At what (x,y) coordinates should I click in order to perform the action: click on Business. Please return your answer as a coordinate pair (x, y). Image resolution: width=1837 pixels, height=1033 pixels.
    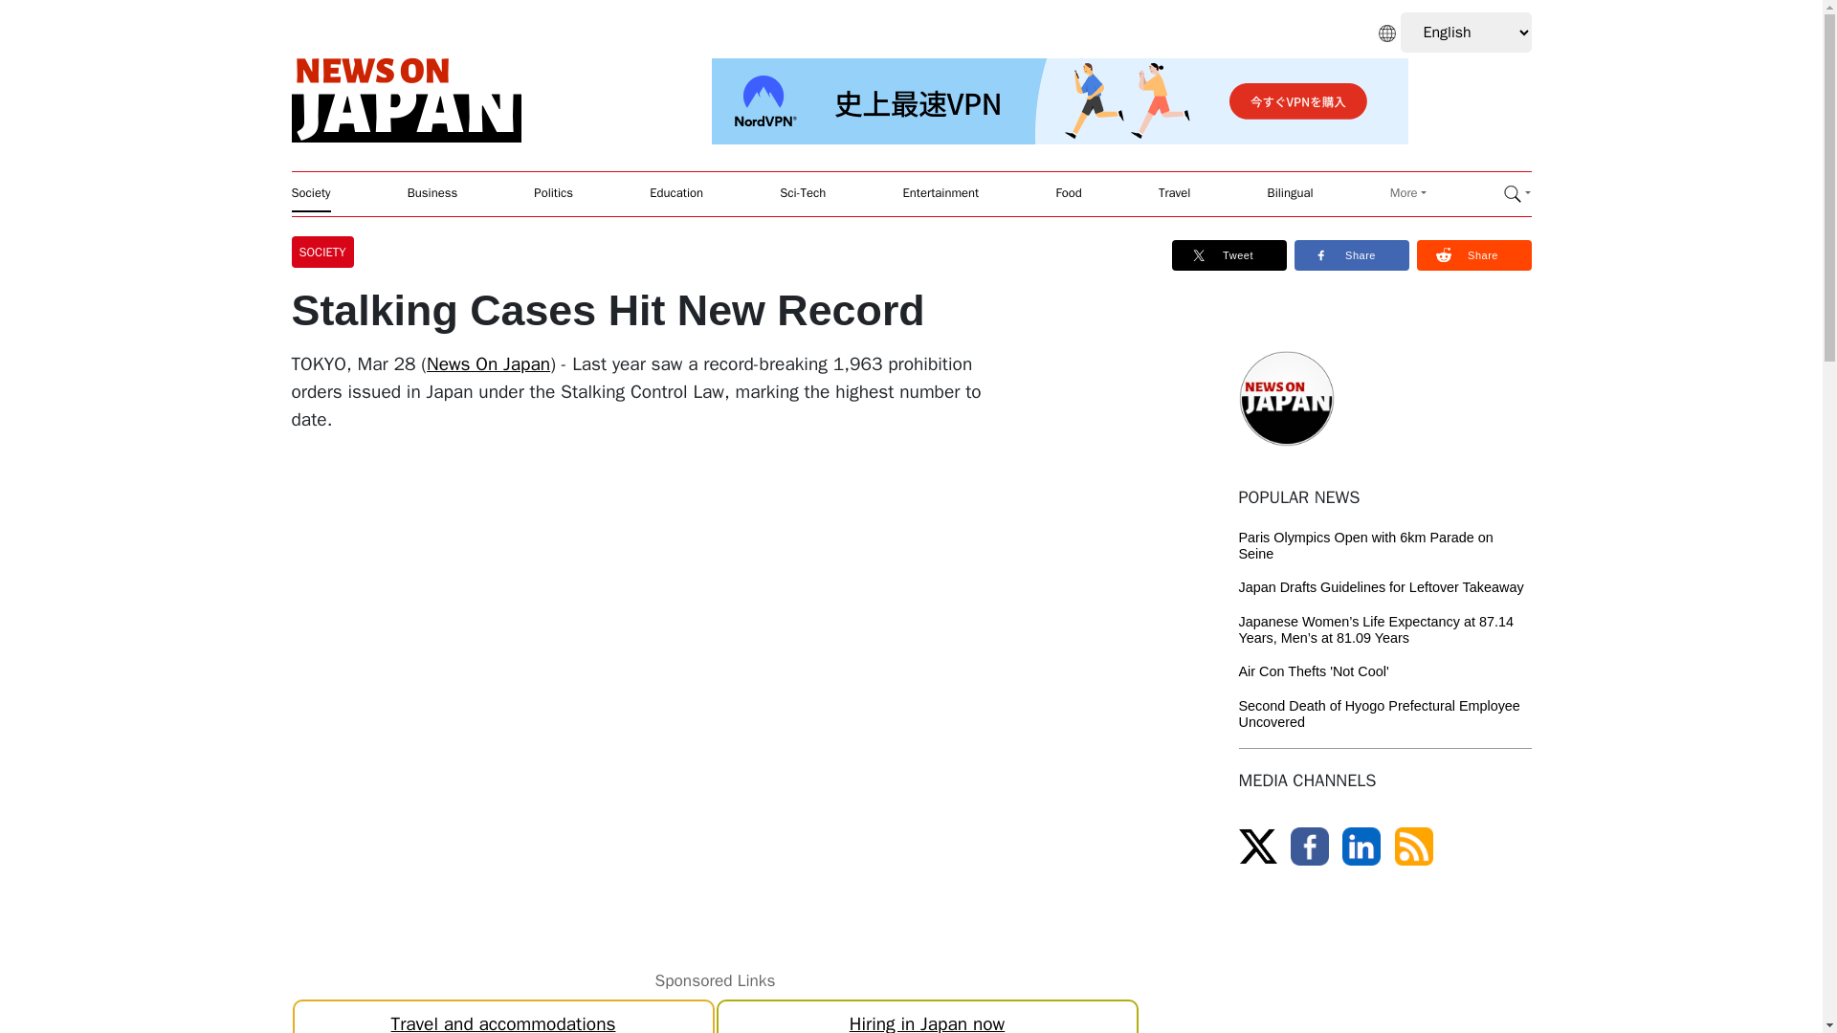
    Looking at the image, I should click on (432, 193).